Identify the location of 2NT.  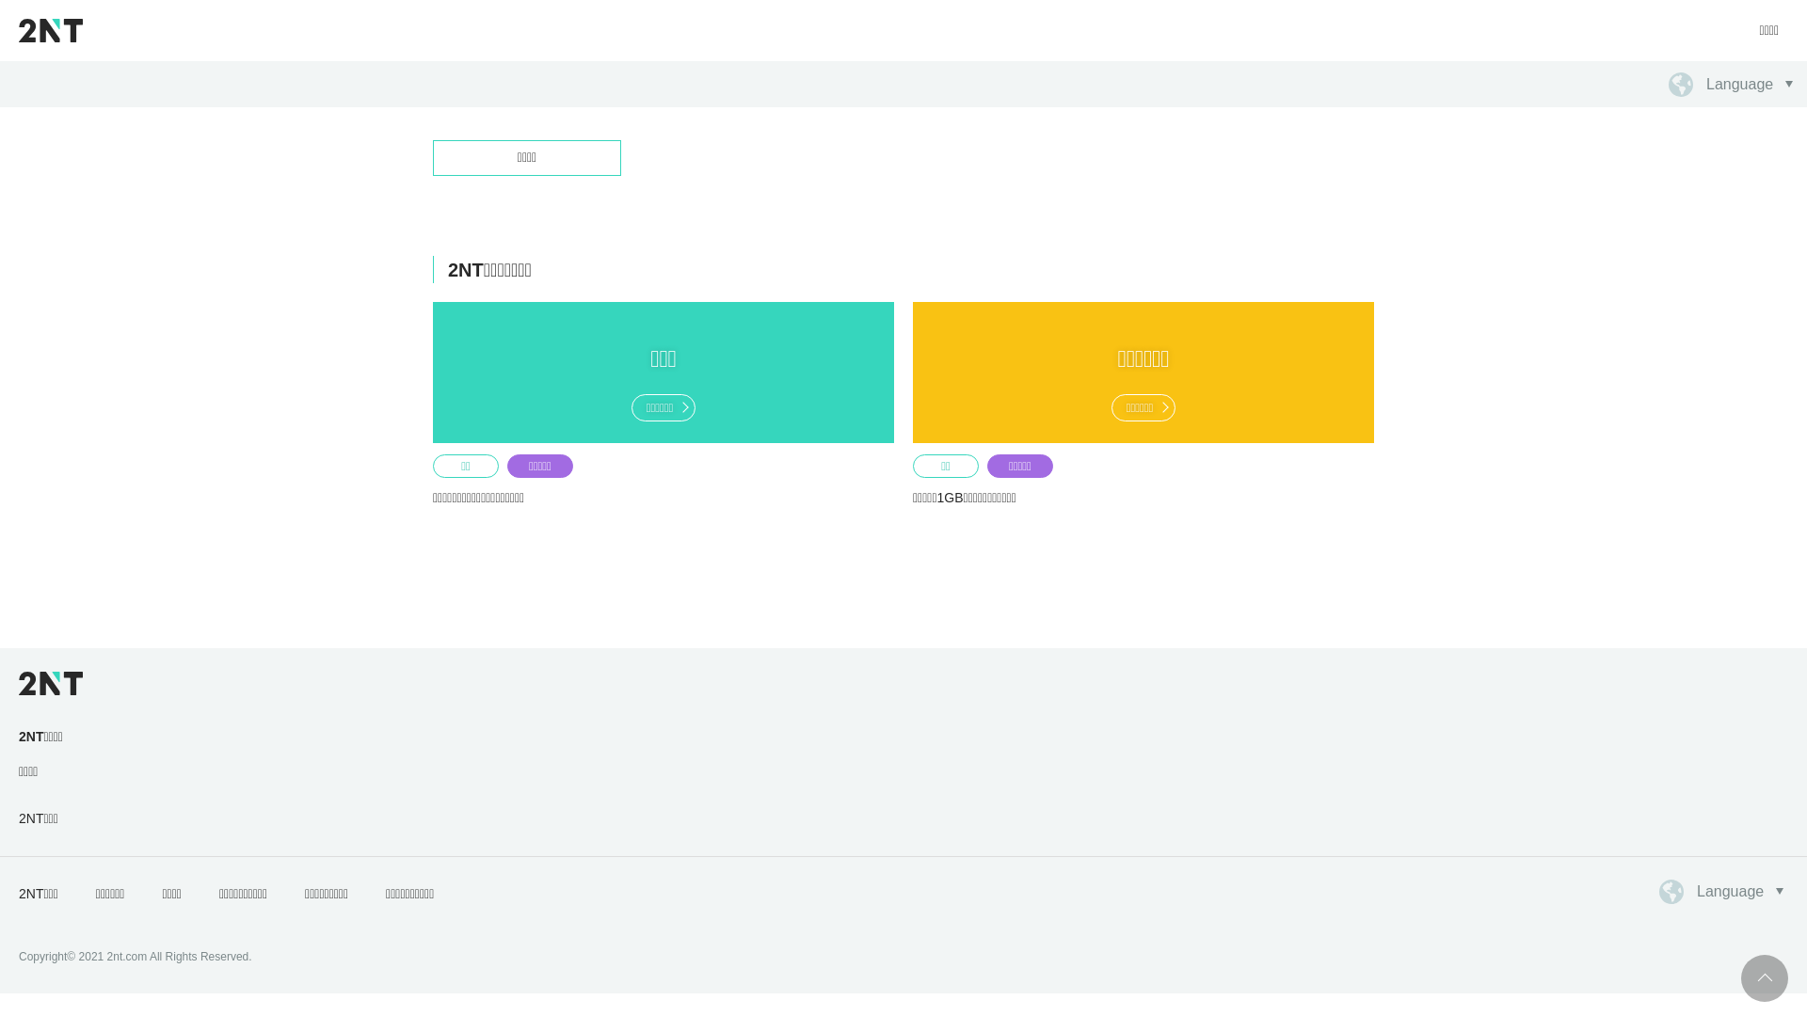
(51, 30).